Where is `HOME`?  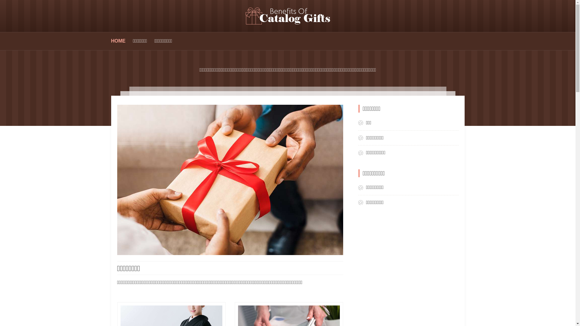
HOME is located at coordinates (118, 41).